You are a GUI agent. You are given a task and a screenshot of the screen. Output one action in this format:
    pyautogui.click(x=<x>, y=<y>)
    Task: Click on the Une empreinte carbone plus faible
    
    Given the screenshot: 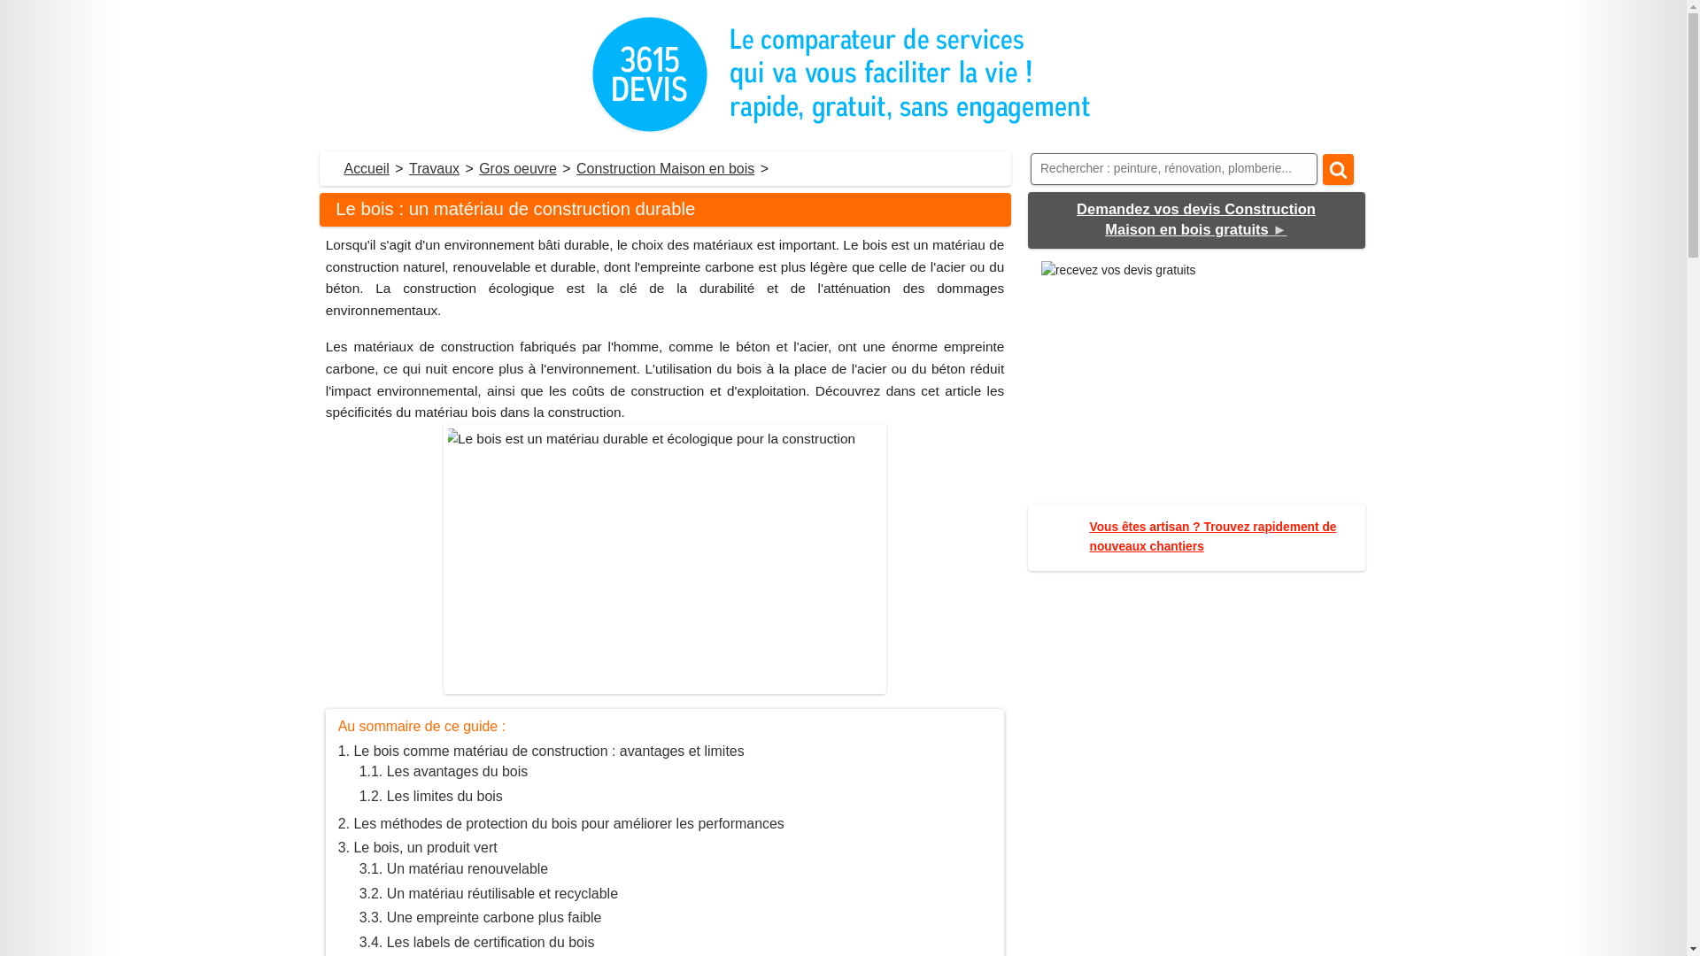 What is the action you would take?
    pyautogui.click(x=481, y=917)
    